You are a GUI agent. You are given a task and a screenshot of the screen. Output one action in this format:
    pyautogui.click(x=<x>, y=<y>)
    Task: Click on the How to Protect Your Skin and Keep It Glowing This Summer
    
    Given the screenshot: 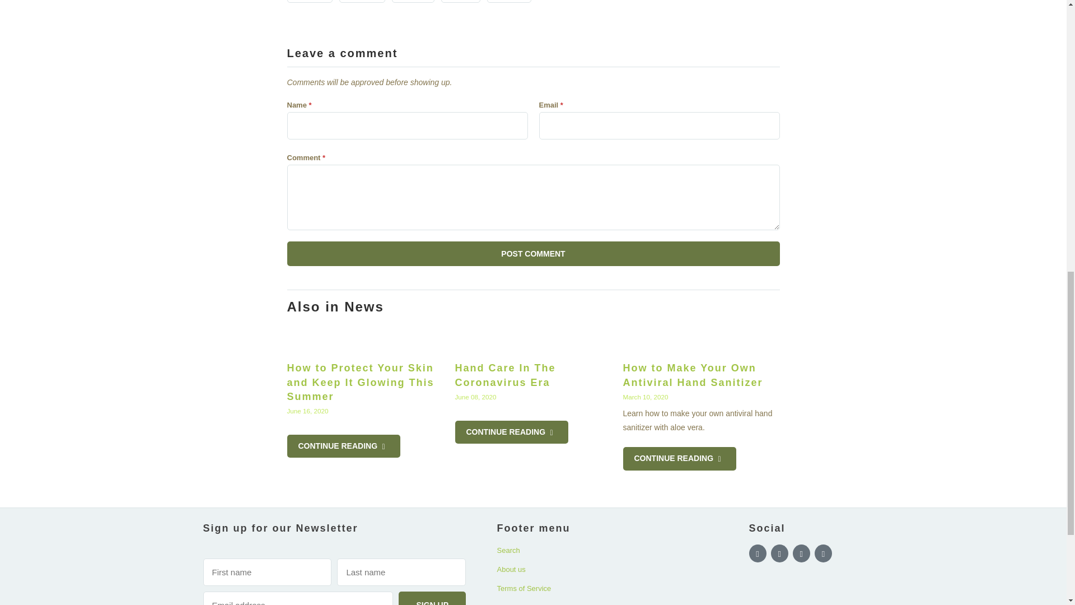 What is the action you would take?
    pyautogui.click(x=361, y=382)
    